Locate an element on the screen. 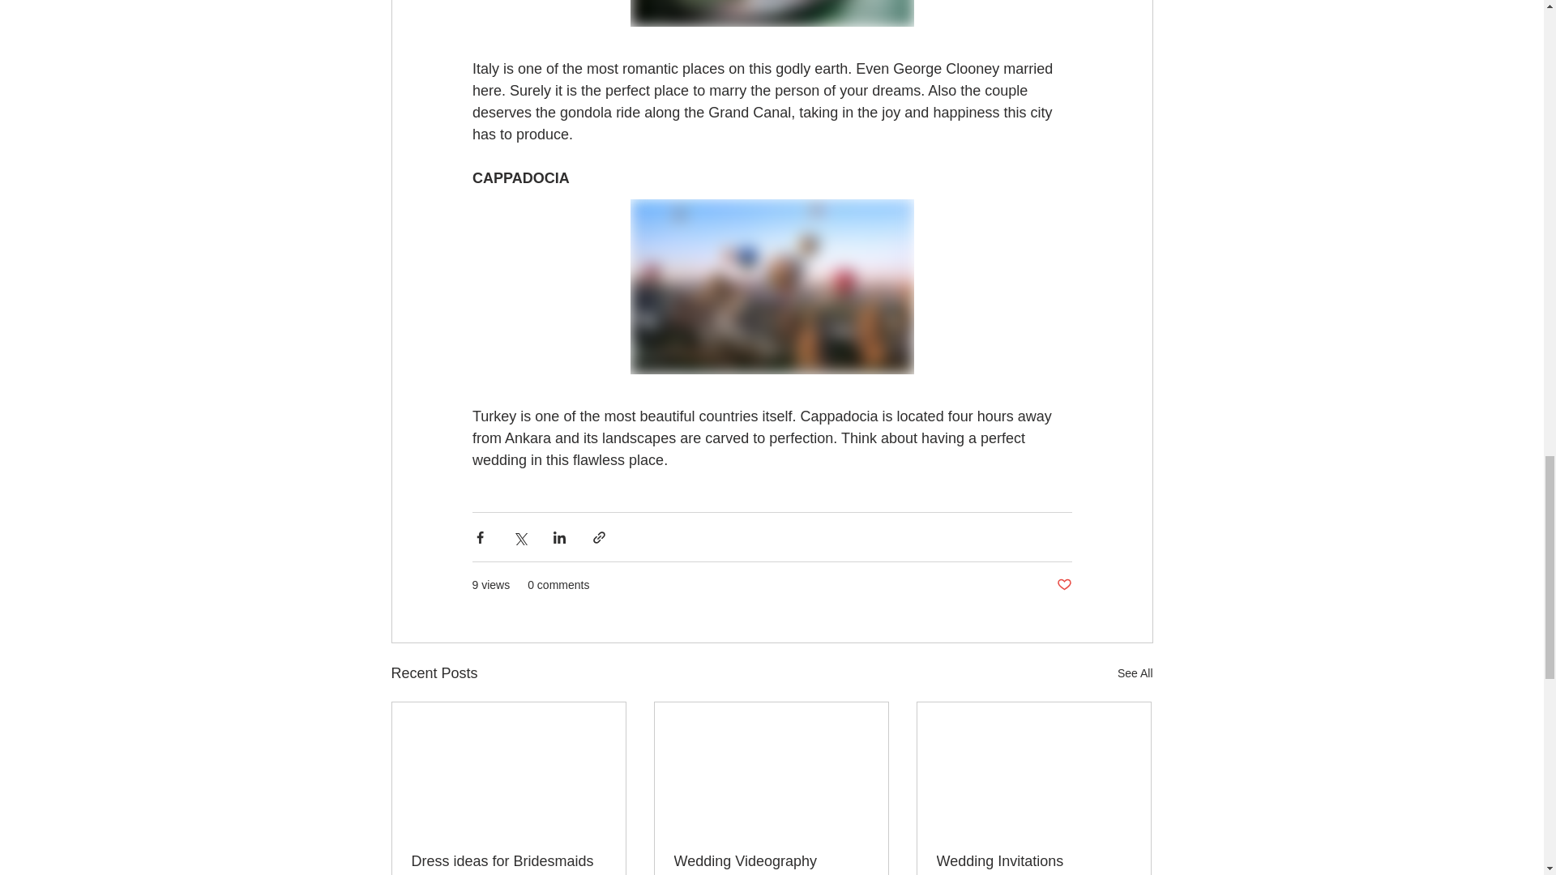  Dress ideas for Bridesmaids is located at coordinates (509, 861).